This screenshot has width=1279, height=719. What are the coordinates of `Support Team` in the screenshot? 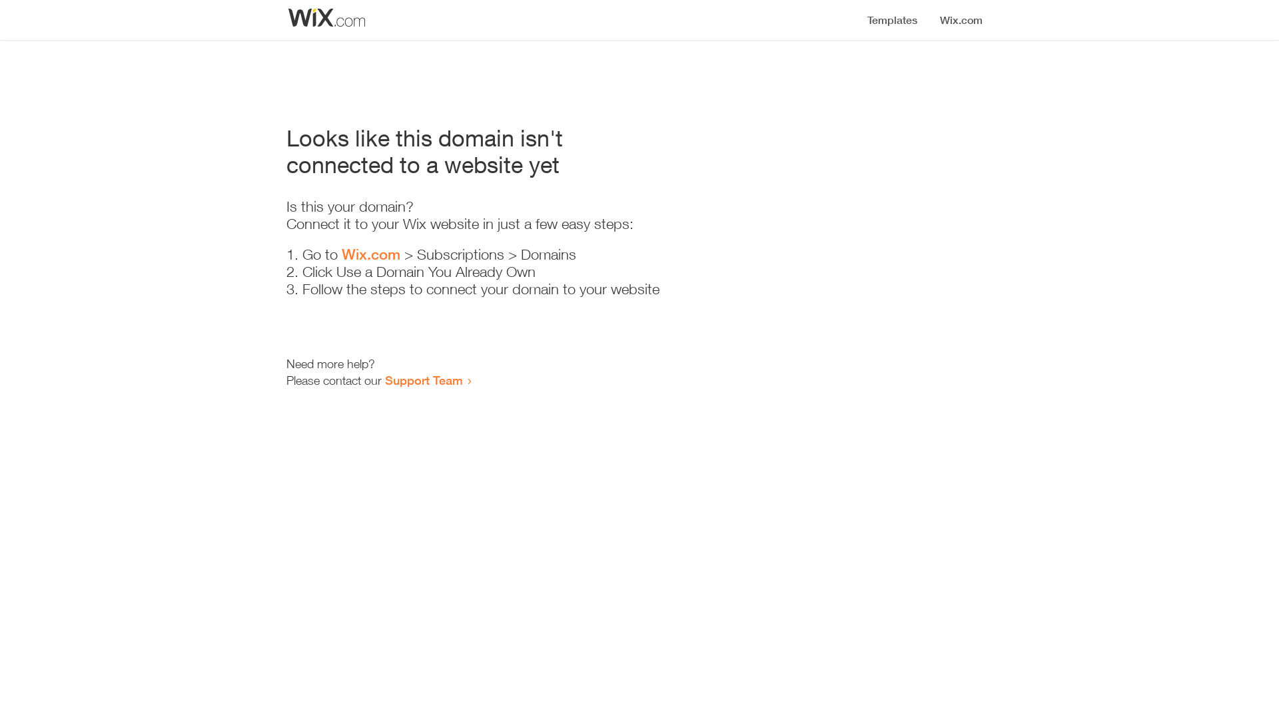 It's located at (424, 380).